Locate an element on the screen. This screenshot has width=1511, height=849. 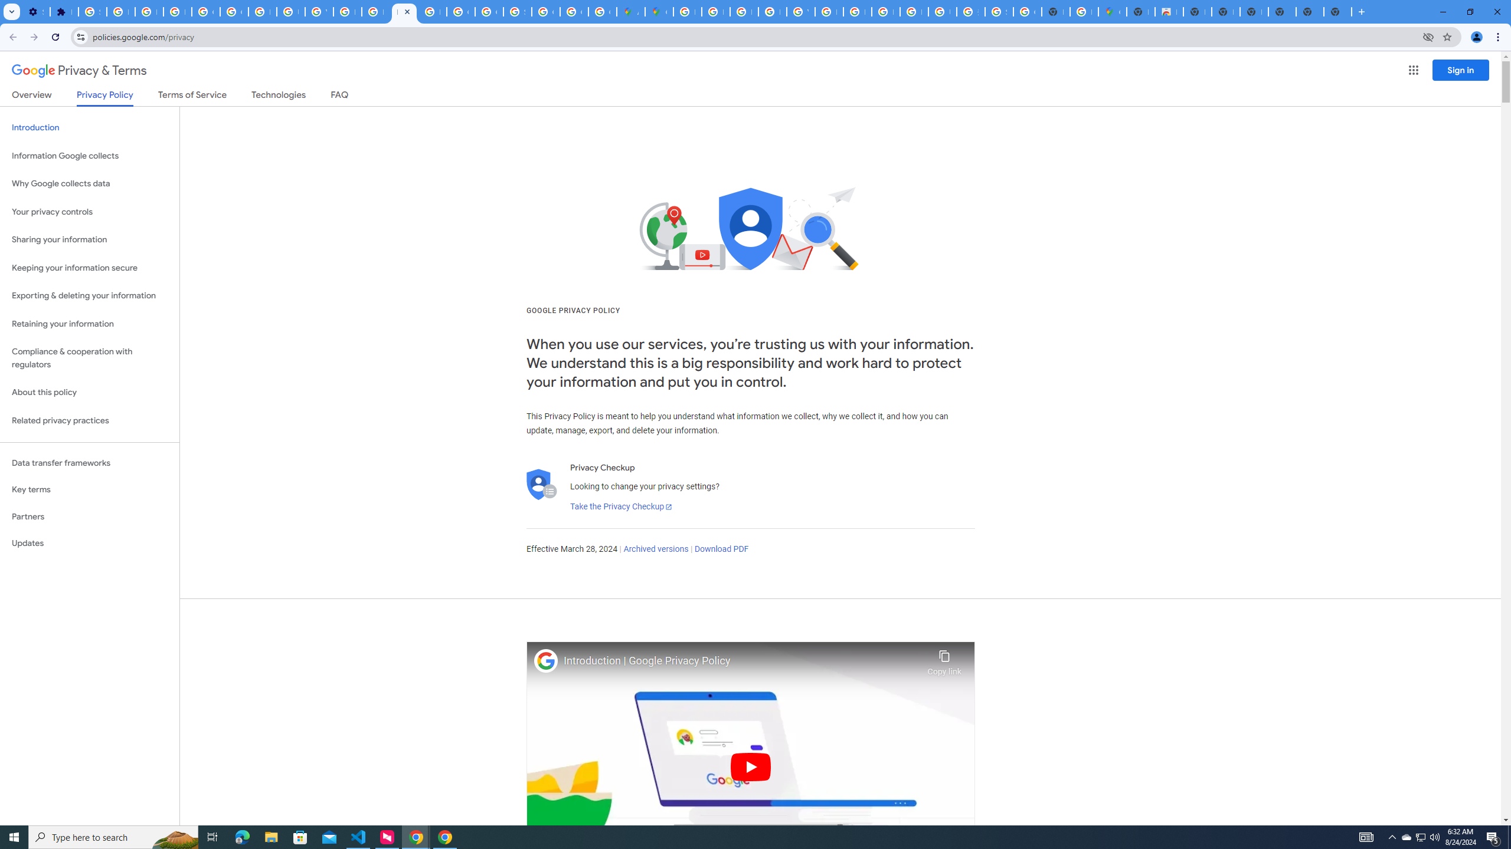
Retaining your information is located at coordinates (90, 324).